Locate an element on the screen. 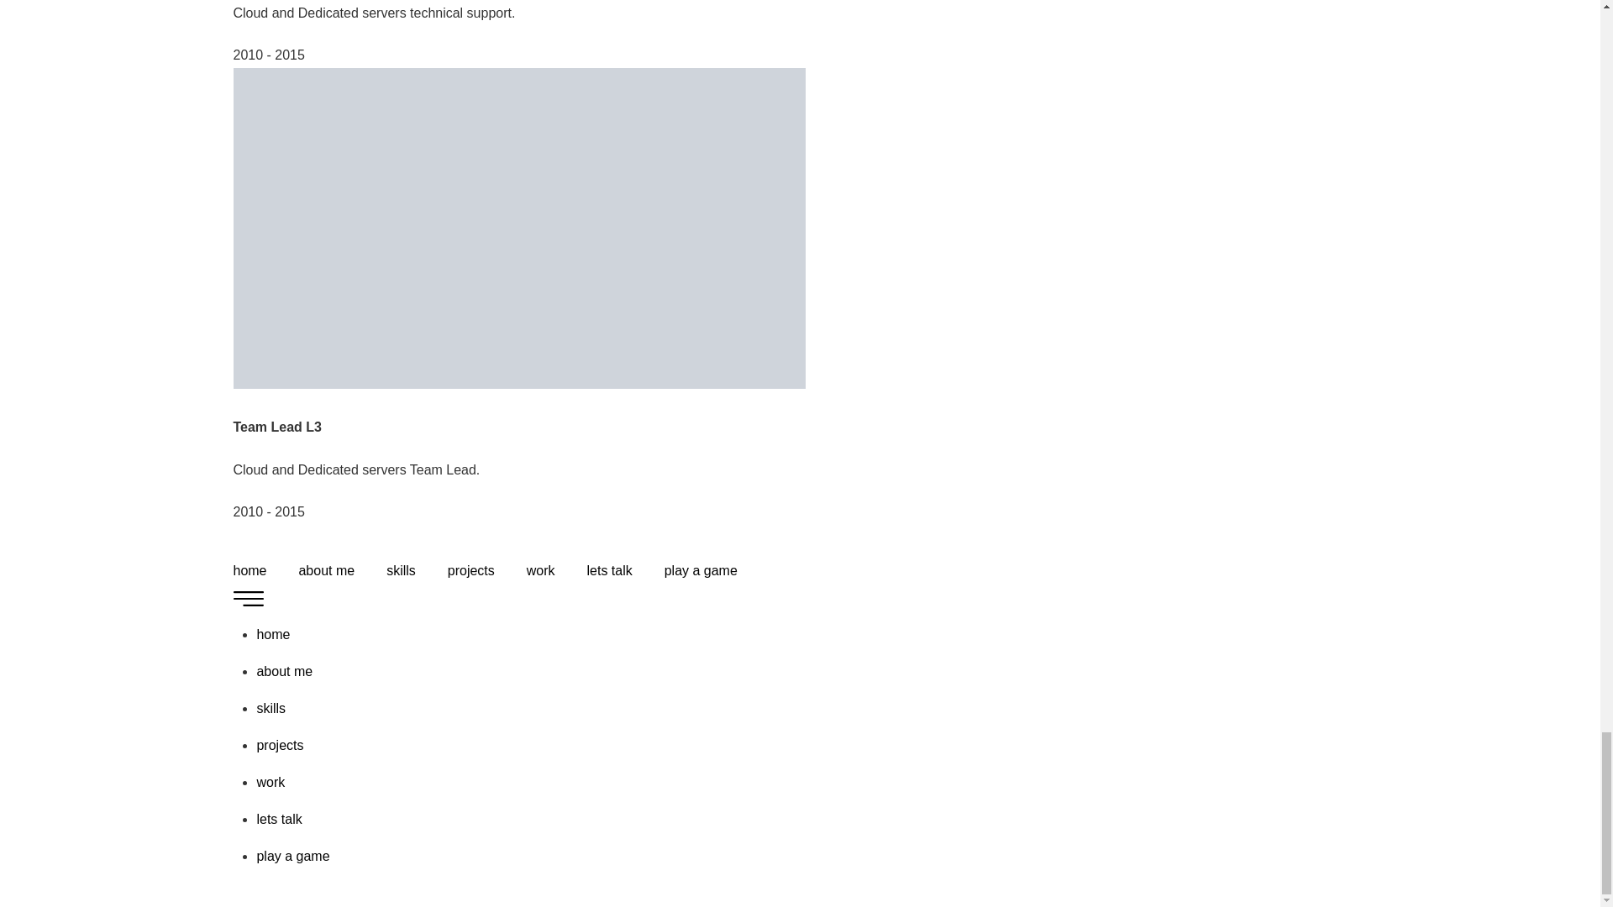  home is located at coordinates (273, 634).